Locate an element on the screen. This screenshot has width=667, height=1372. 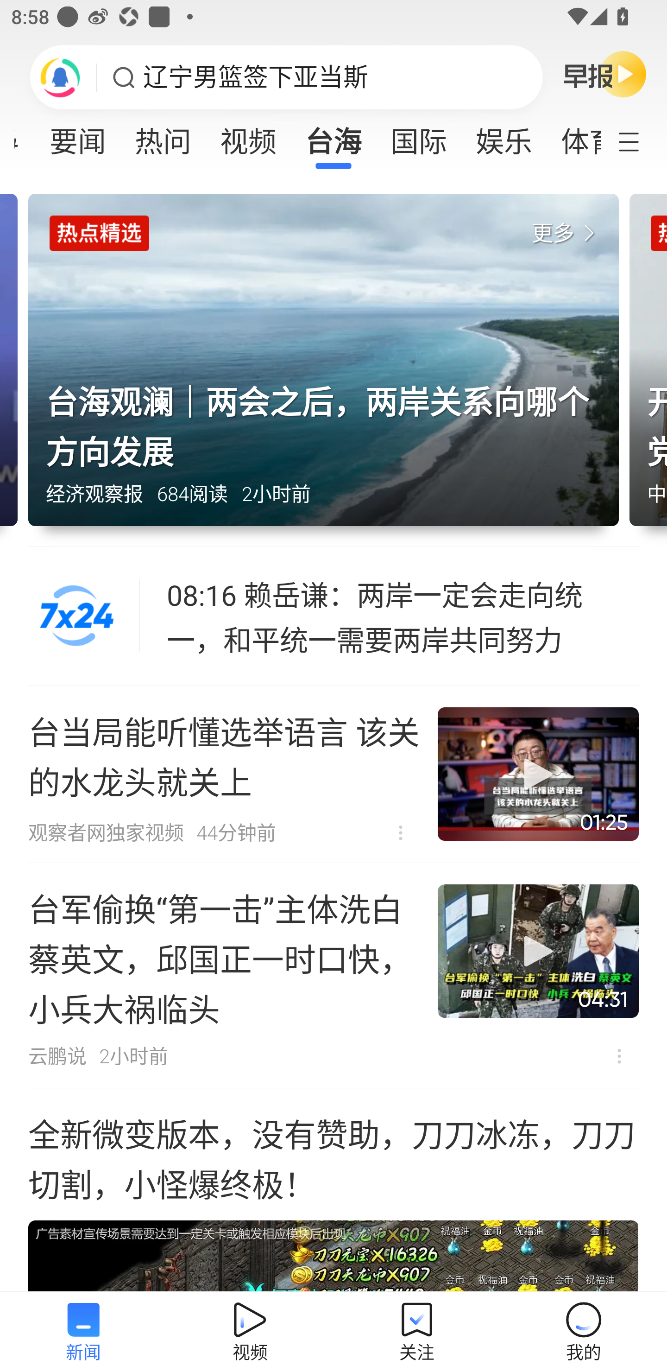
 不感兴趣 is located at coordinates (619, 1056).